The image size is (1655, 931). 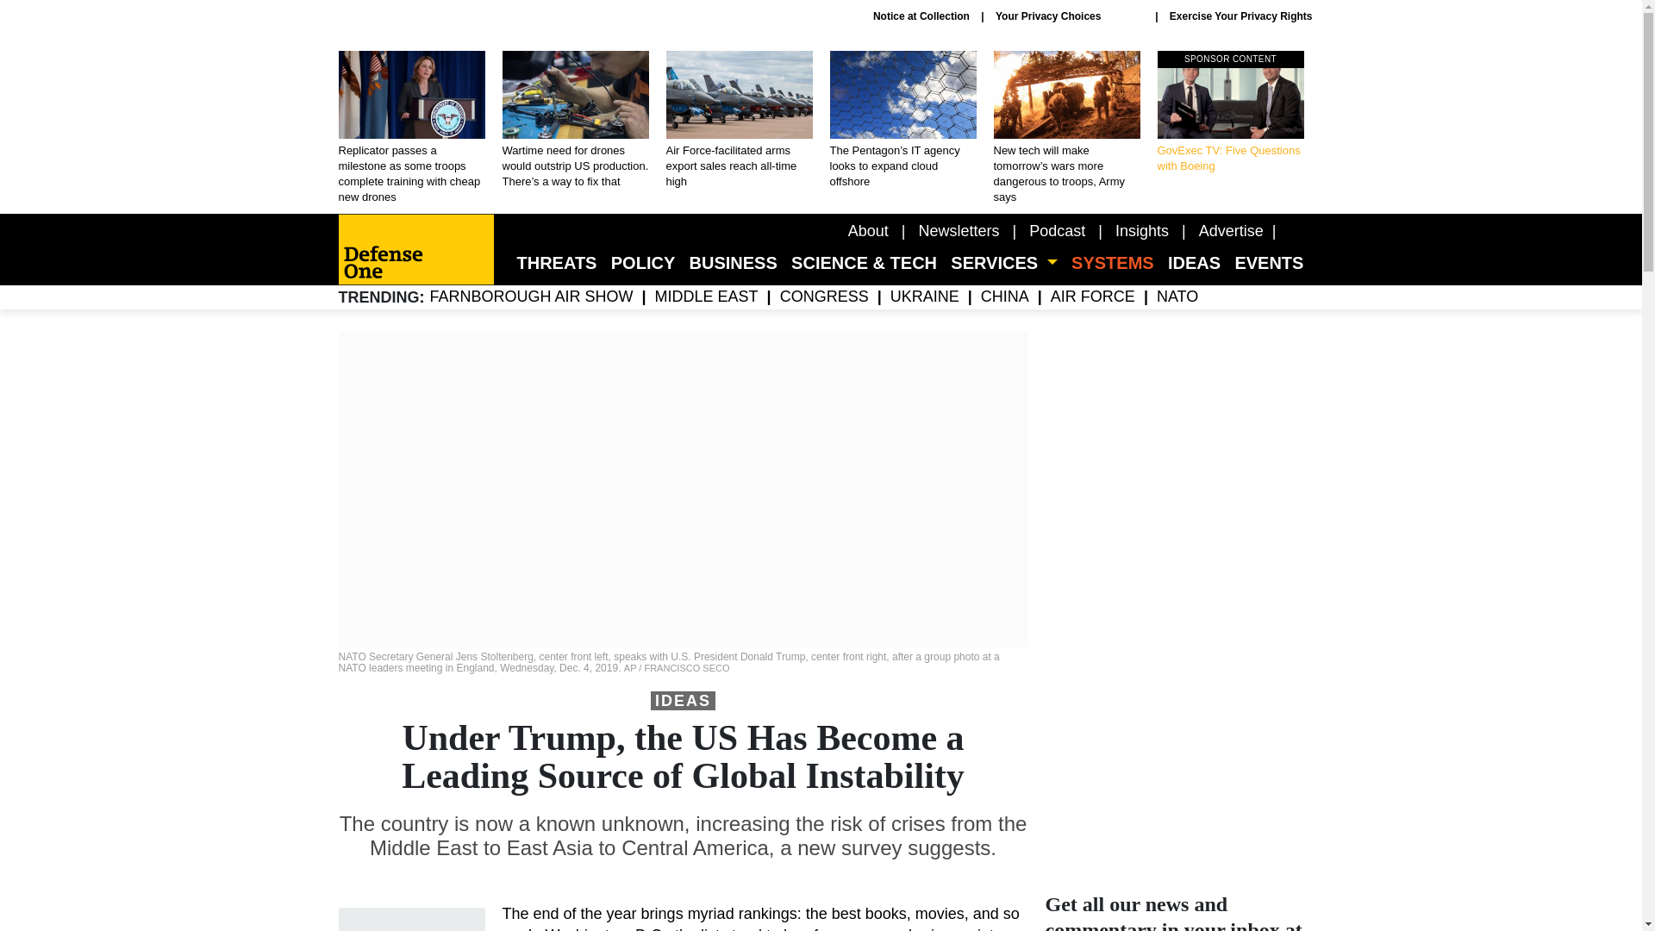 What do you see at coordinates (868, 231) in the screenshot?
I see `About` at bounding box center [868, 231].